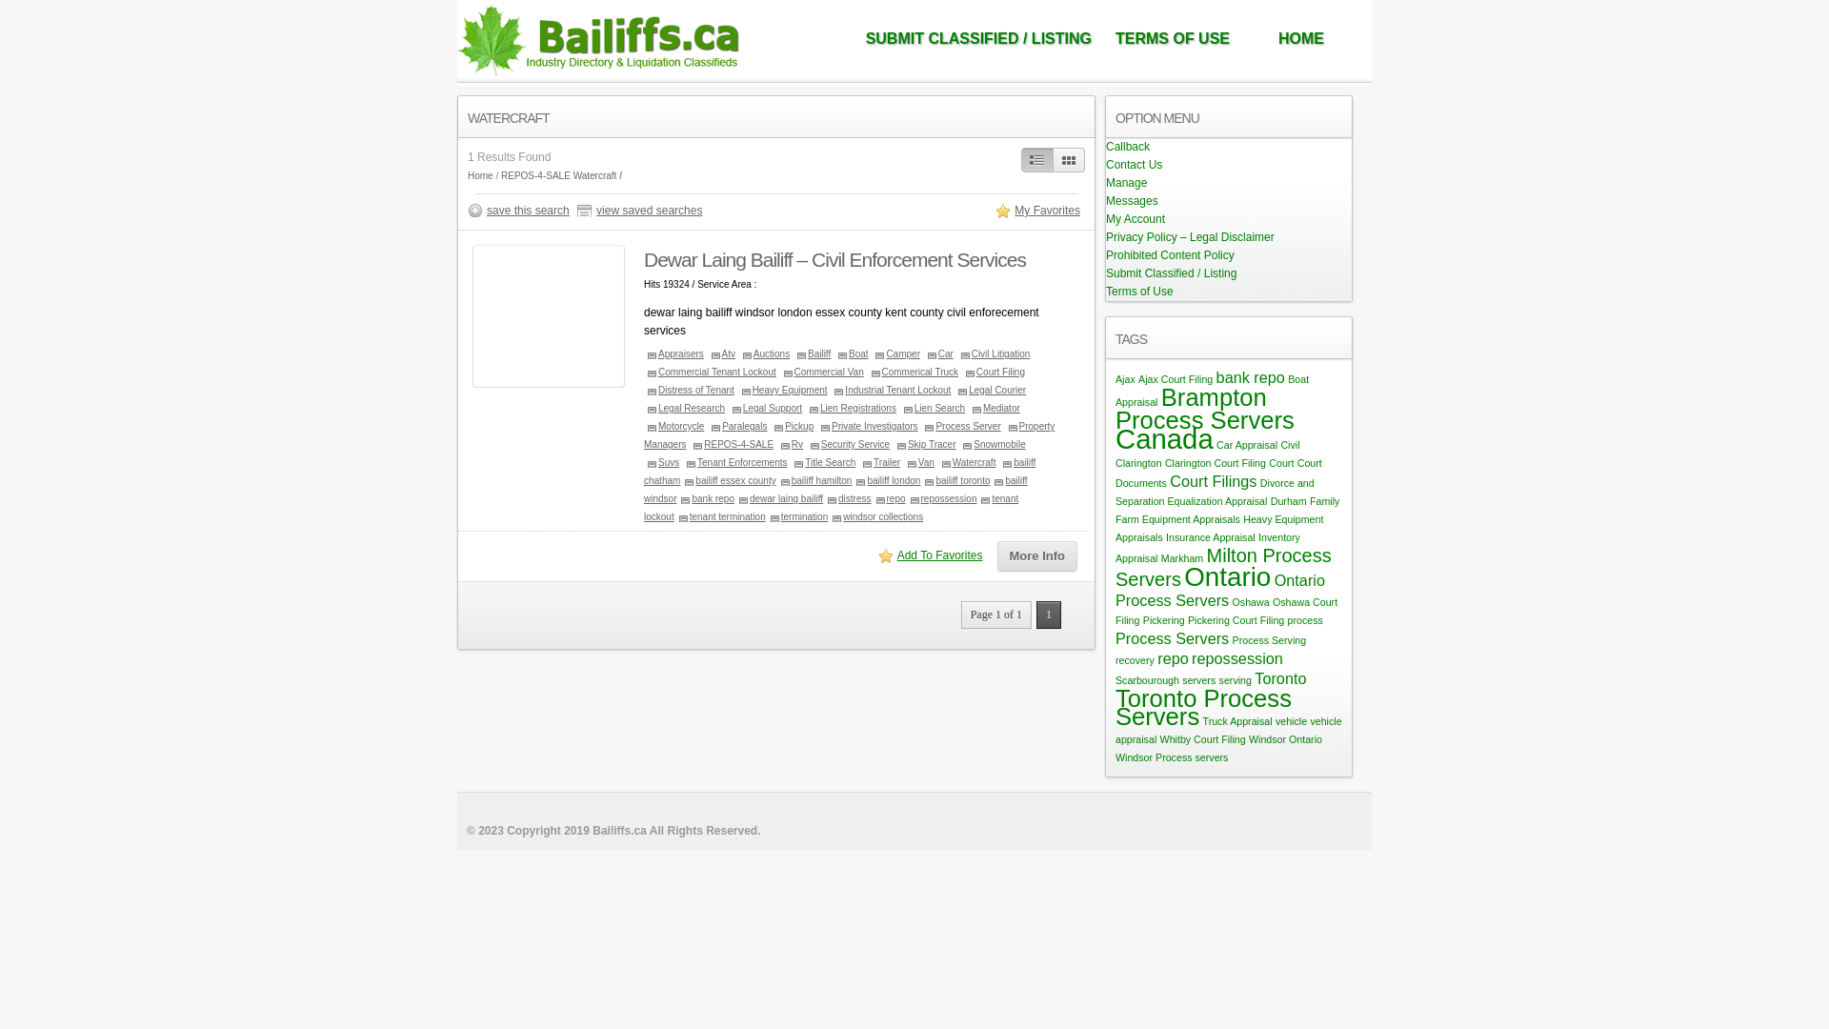 The image size is (1829, 1029). I want to click on Callback, so click(1128, 147).